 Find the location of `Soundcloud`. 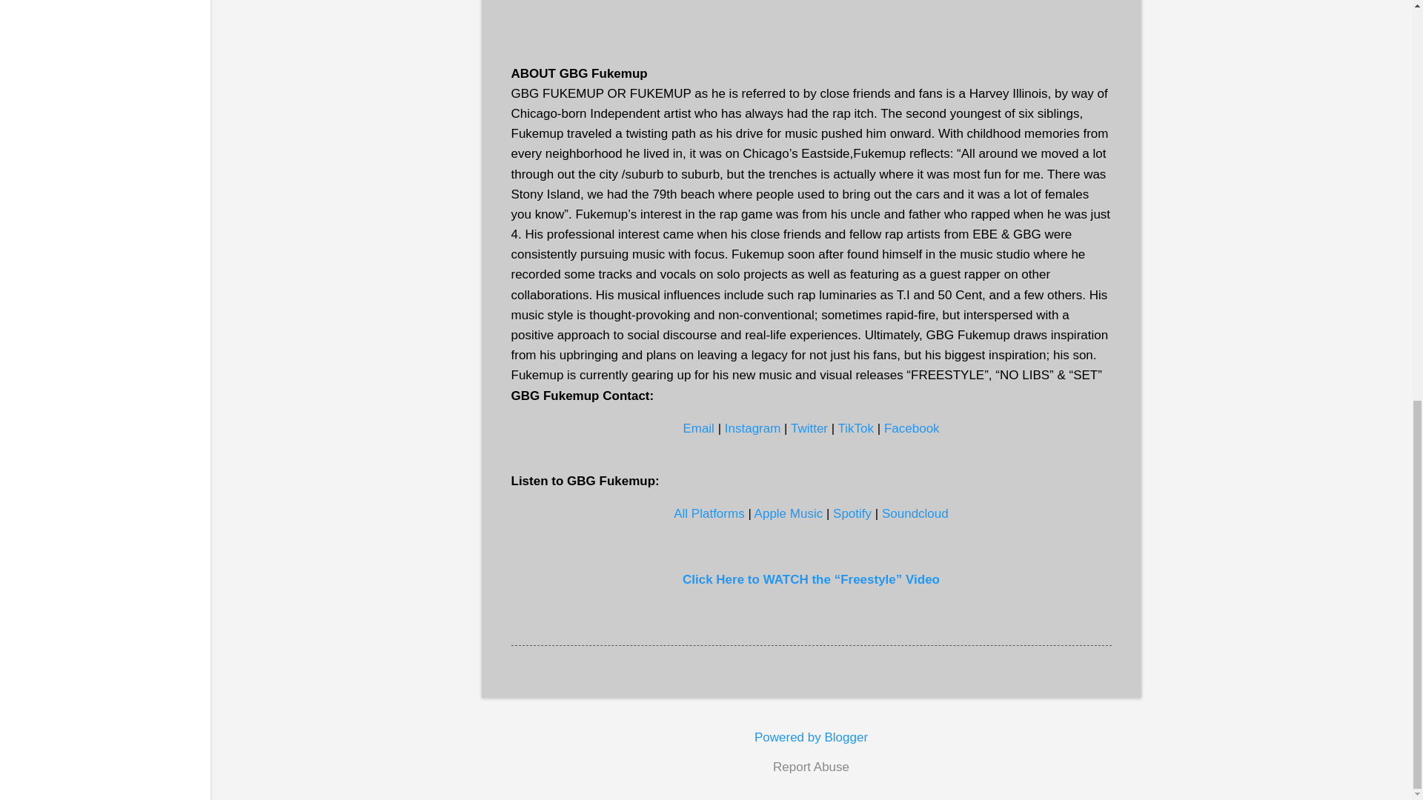

Soundcloud is located at coordinates (915, 513).